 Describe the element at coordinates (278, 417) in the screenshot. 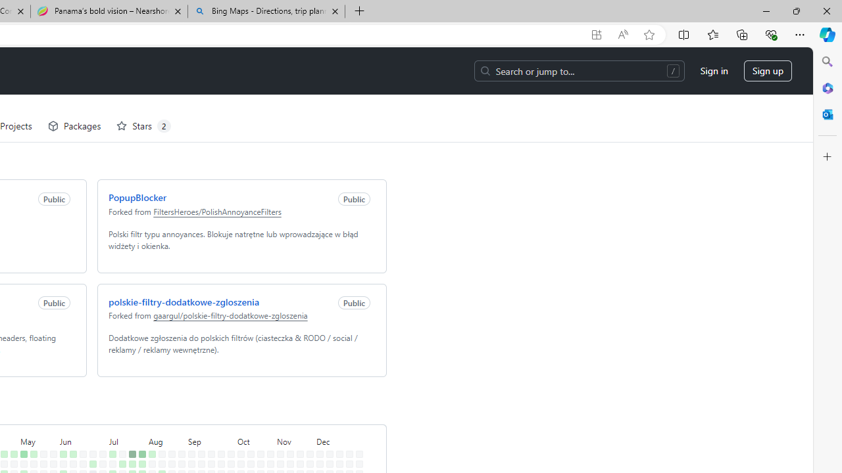

I see `No contributions on November 4th.` at that location.